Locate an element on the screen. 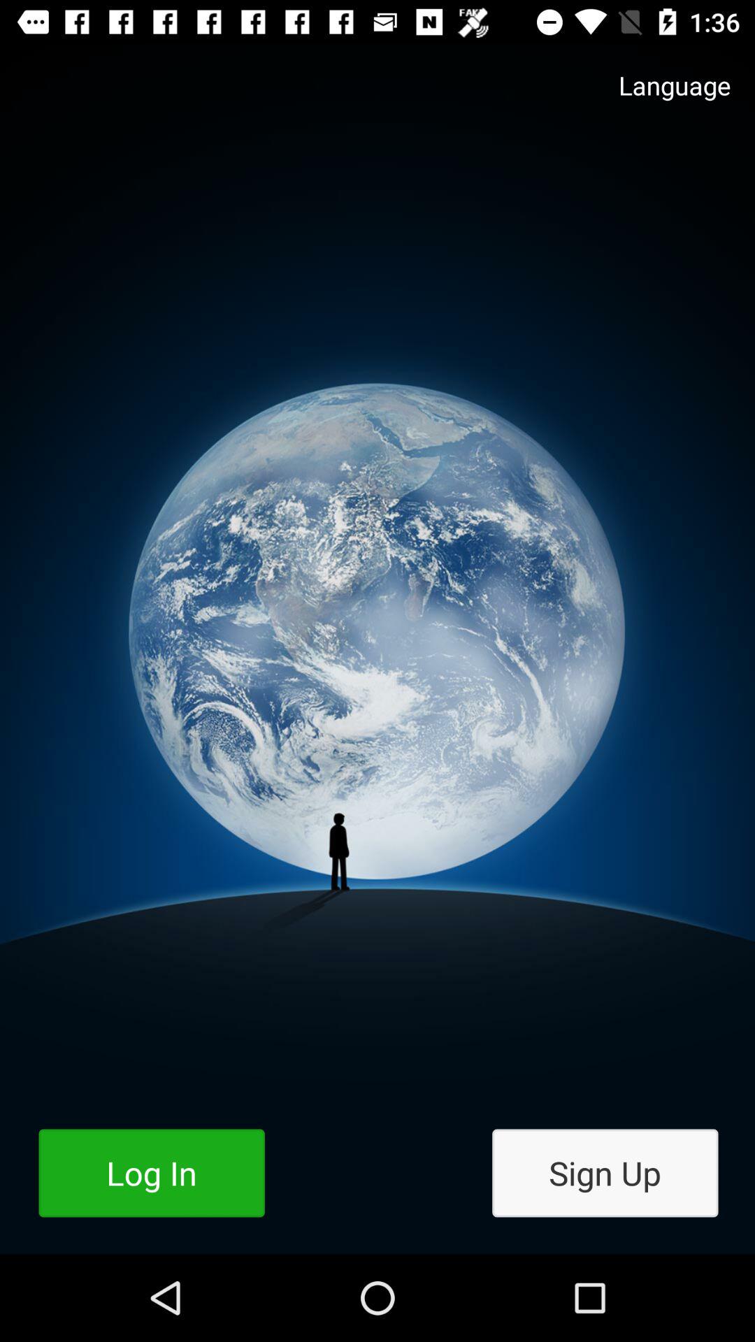 This screenshot has height=1342, width=755. tap icon below language item is located at coordinates (605, 1173).